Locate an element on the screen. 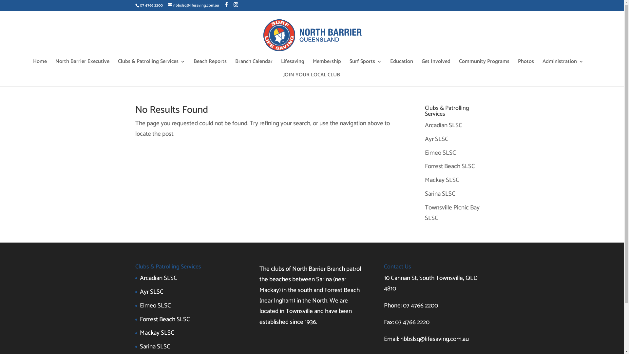 This screenshot has height=354, width=629. nbbslsq@lifesaving.com.au is located at coordinates (193, 5).